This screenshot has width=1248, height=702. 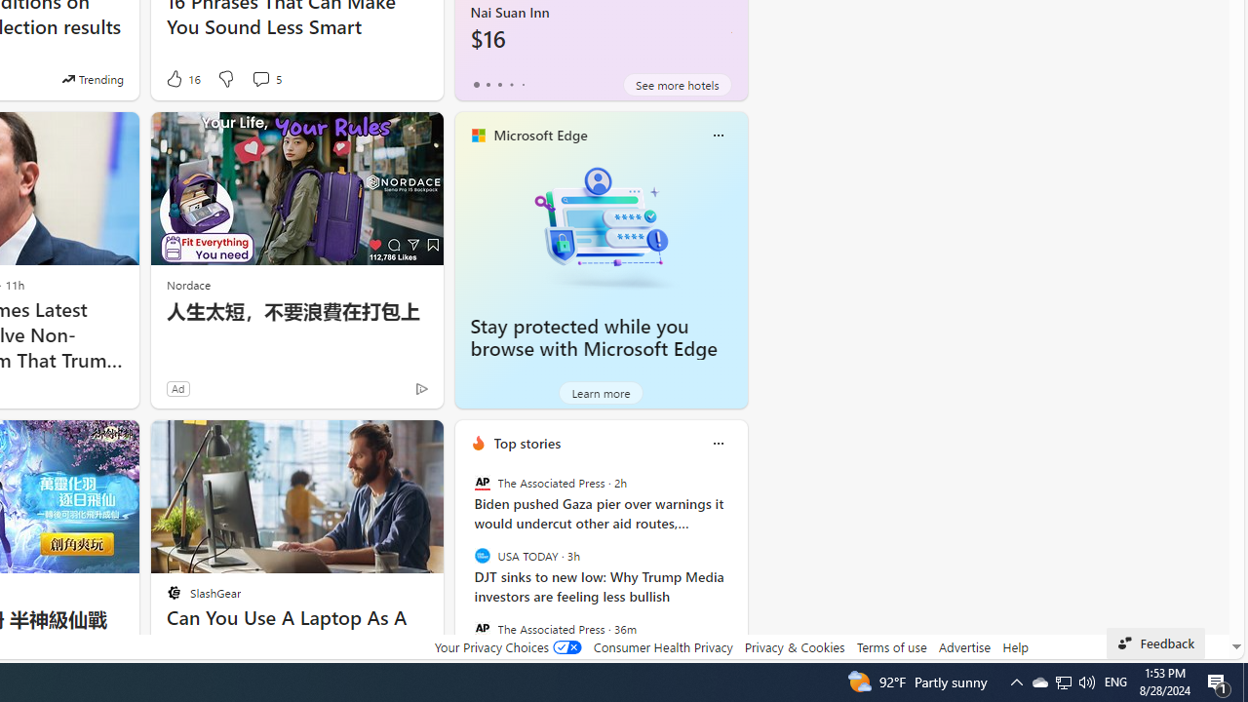 I want to click on Ad Choice, so click(x=421, y=388).